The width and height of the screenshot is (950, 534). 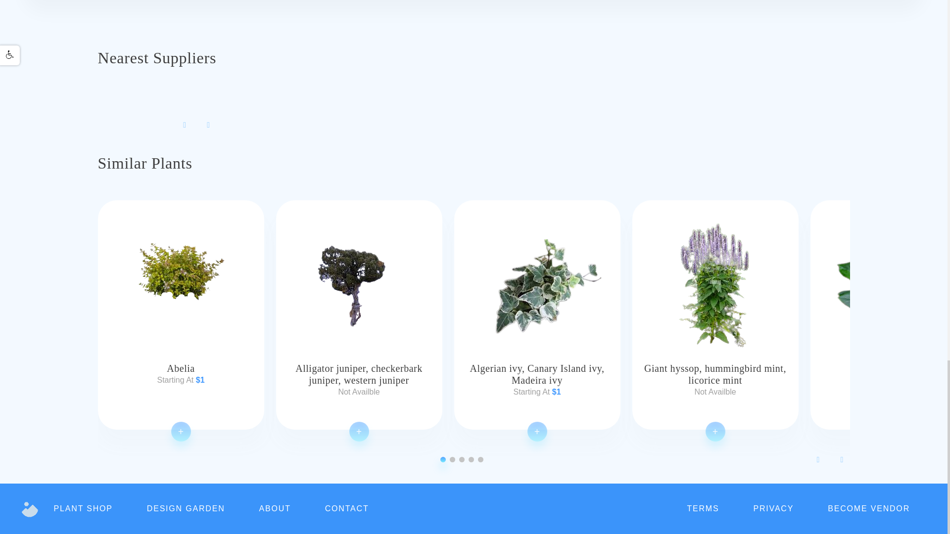 I want to click on CONTACT, so click(x=347, y=508).